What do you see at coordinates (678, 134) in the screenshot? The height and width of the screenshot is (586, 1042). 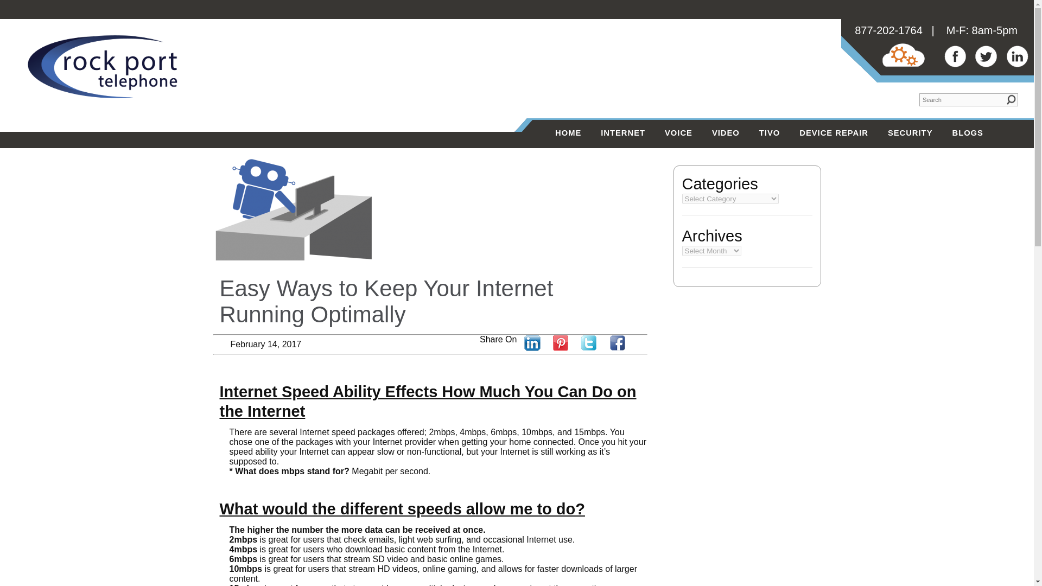 I see `VOICE` at bounding box center [678, 134].